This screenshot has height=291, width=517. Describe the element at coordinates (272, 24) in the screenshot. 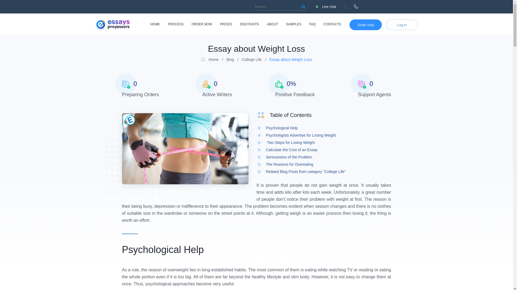

I see `ABOUT` at that location.